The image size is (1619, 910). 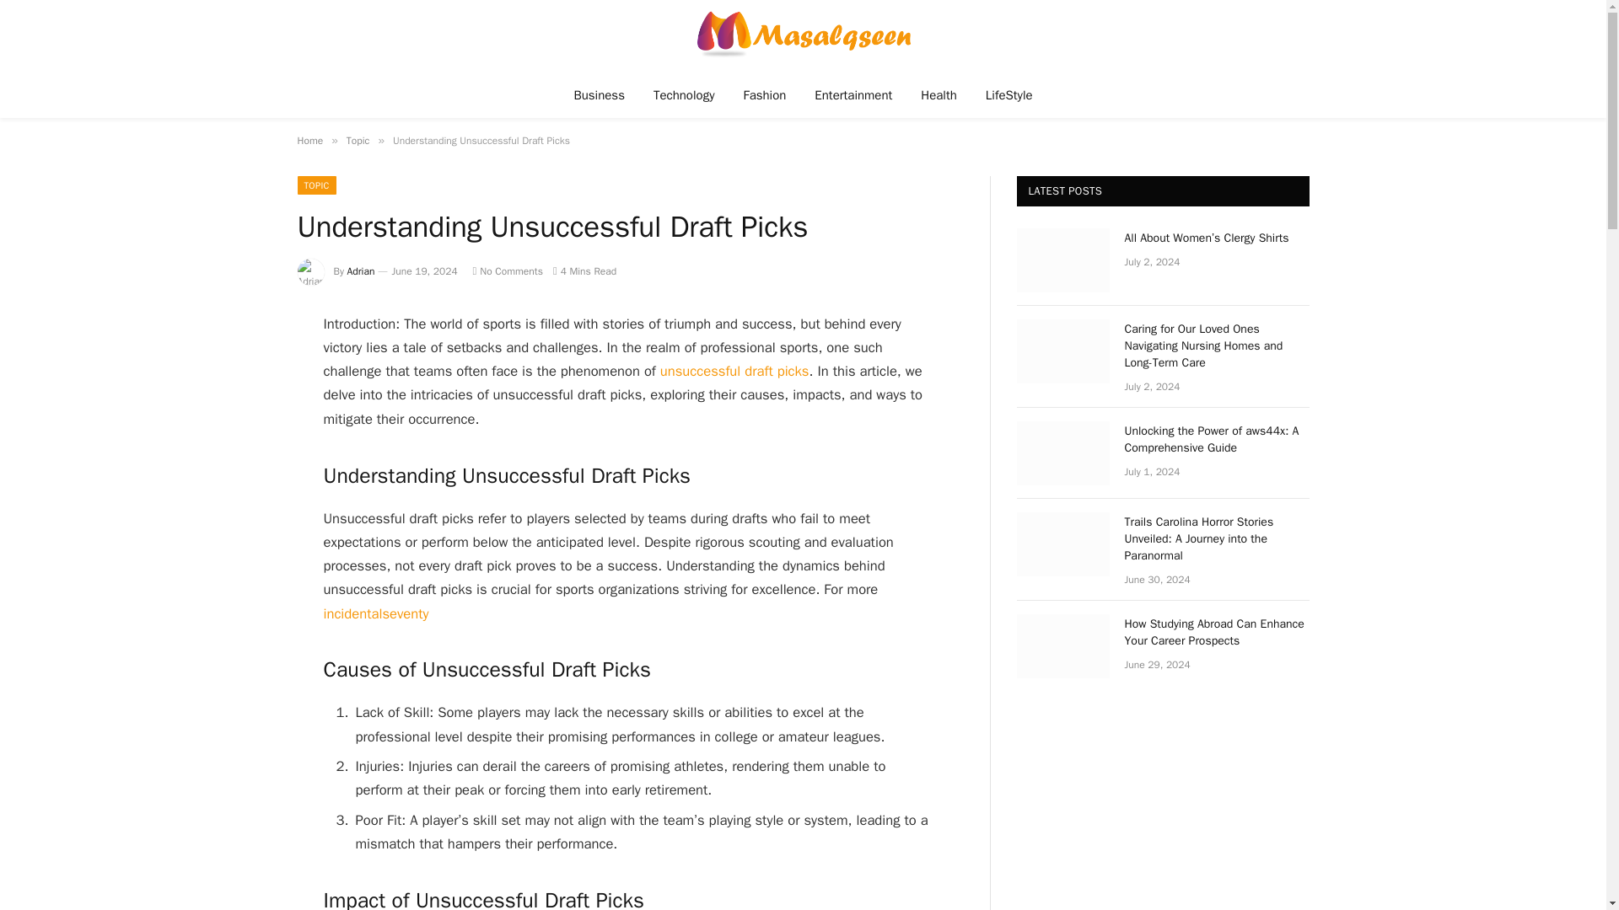 What do you see at coordinates (358, 140) in the screenshot?
I see `Topic` at bounding box center [358, 140].